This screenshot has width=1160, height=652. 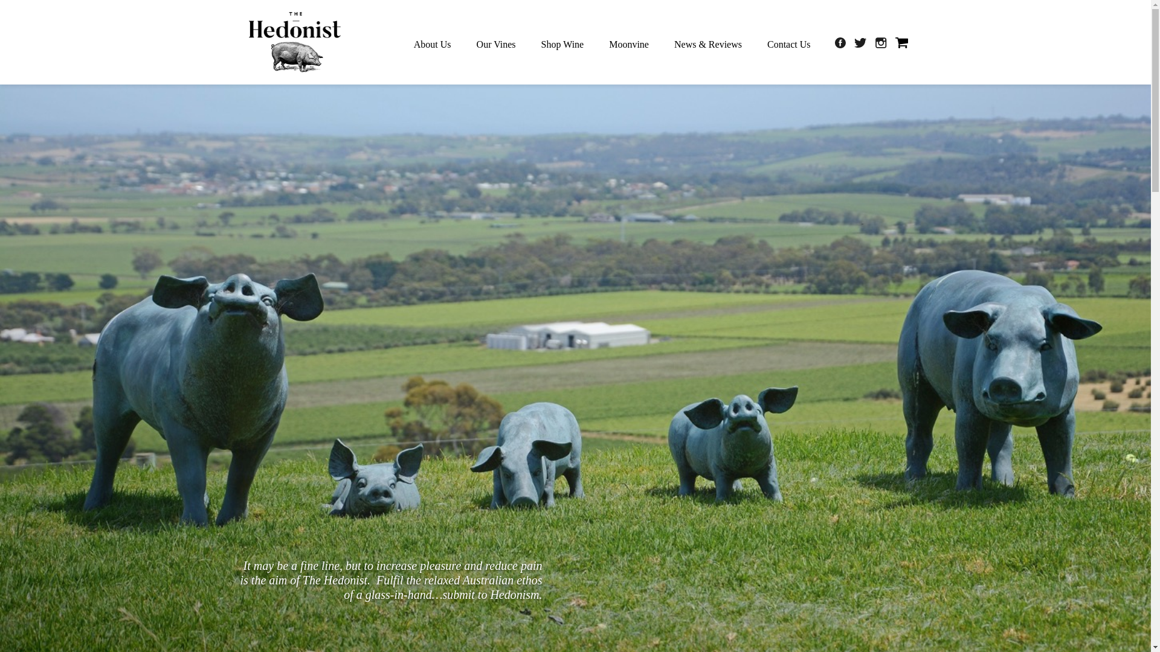 I want to click on Hedonist Wines on Instagram, so click(x=882, y=42).